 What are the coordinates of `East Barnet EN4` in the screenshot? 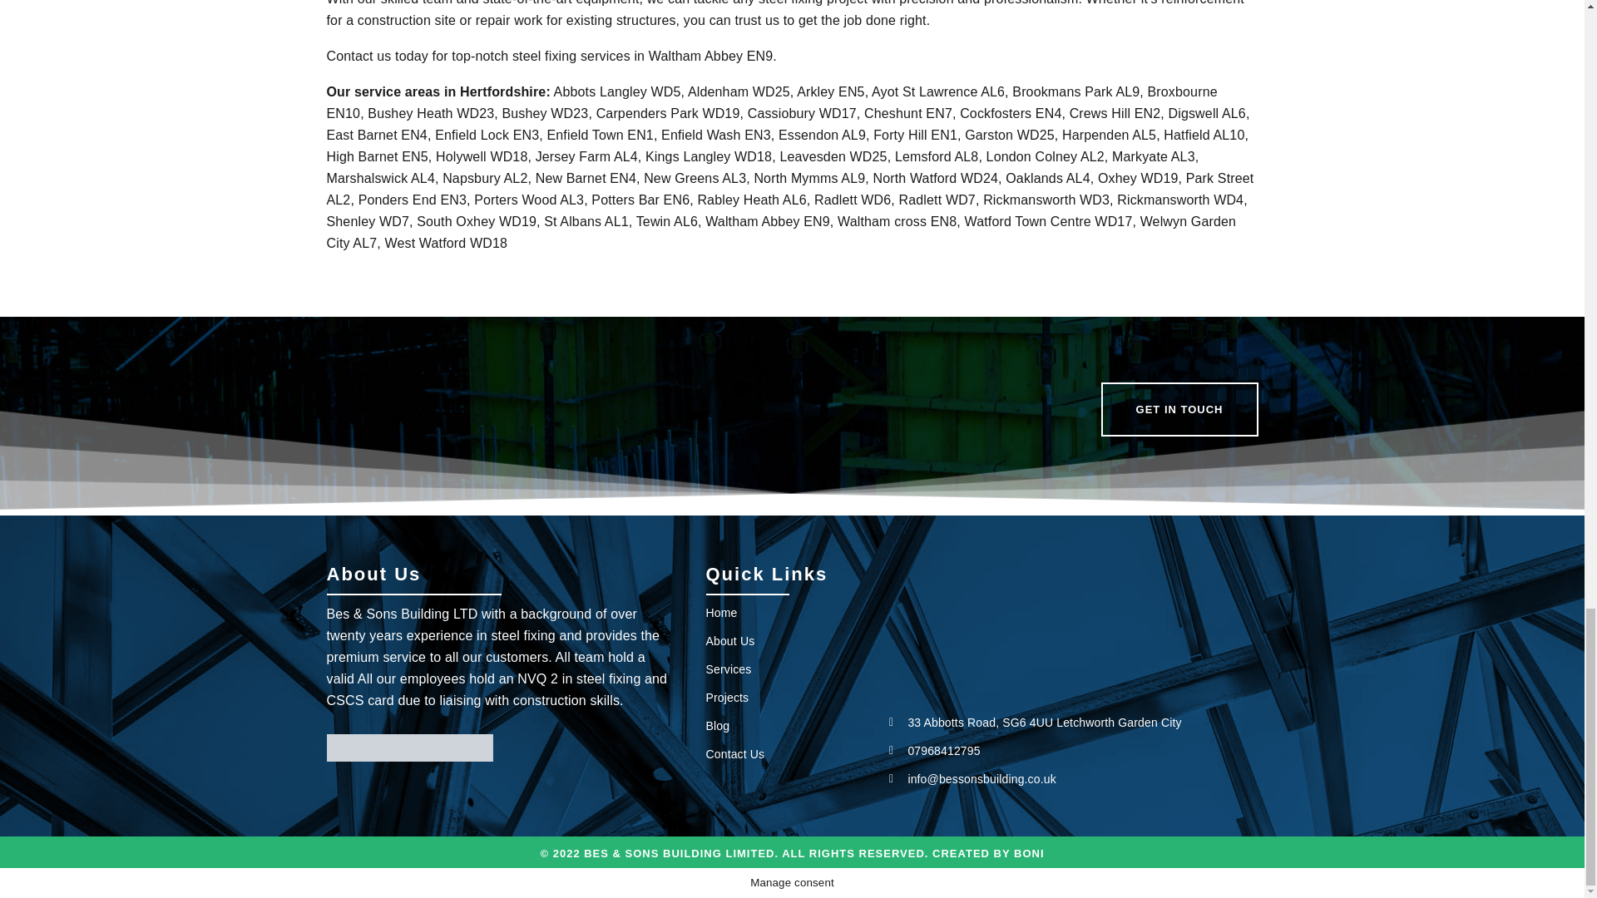 It's located at (376, 135).